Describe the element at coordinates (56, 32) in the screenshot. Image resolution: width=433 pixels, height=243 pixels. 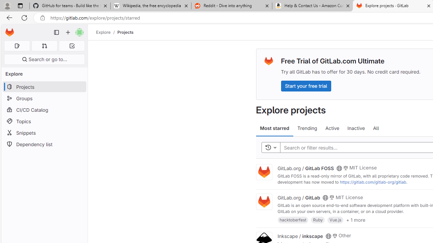
I see `Primary navigation sidebar` at that location.